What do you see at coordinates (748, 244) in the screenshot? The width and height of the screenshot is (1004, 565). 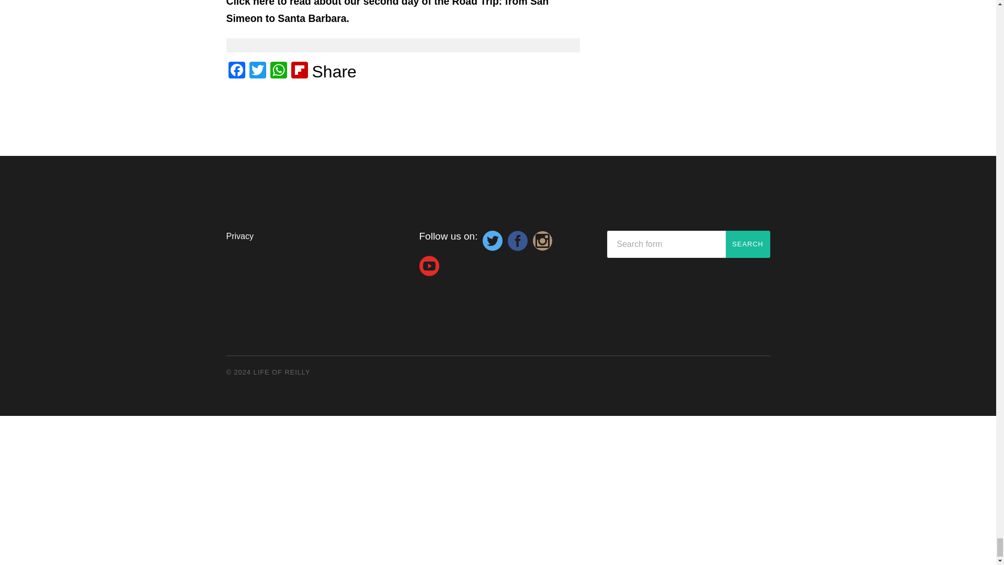 I see `Search` at bounding box center [748, 244].